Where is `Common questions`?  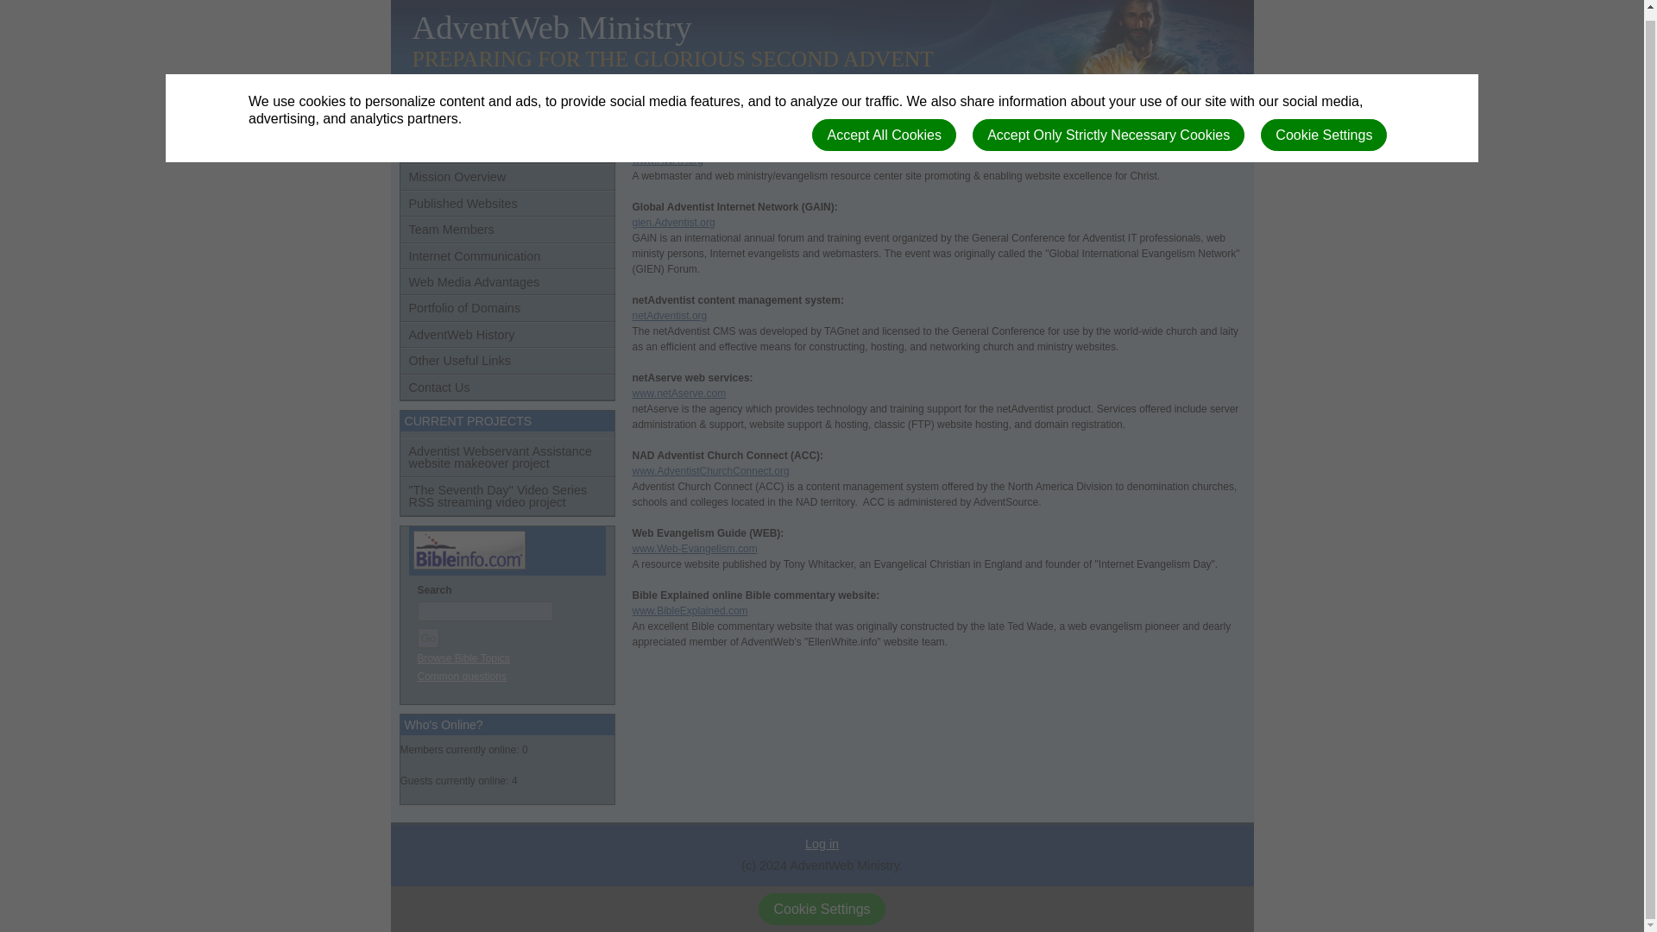 Common questions is located at coordinates (462, 676).